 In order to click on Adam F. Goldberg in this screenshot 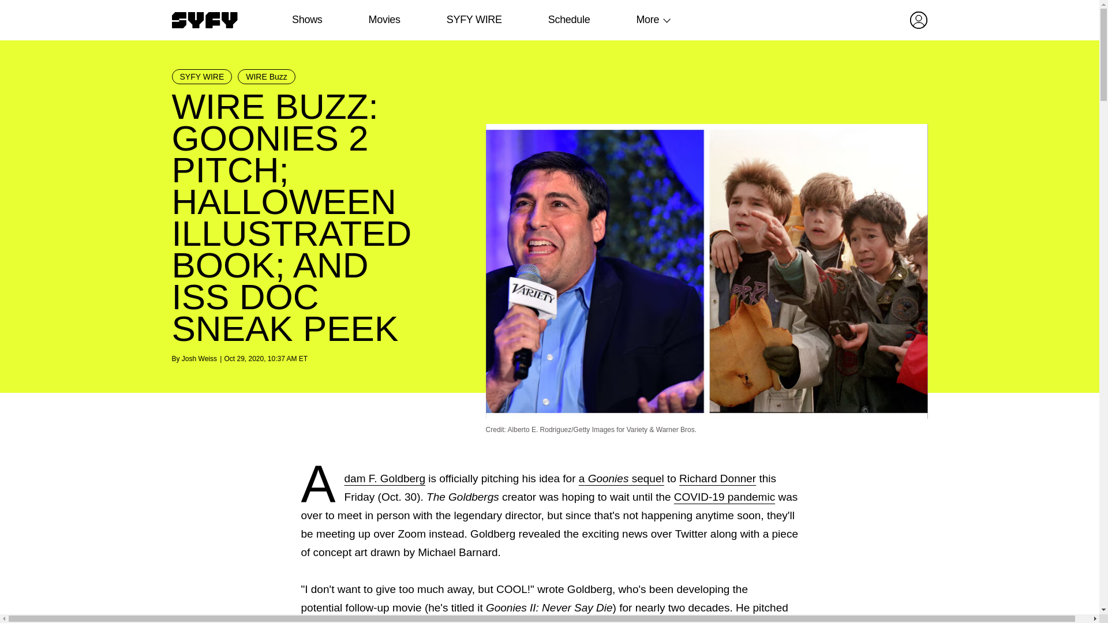, I will do `click(385, 478)`.